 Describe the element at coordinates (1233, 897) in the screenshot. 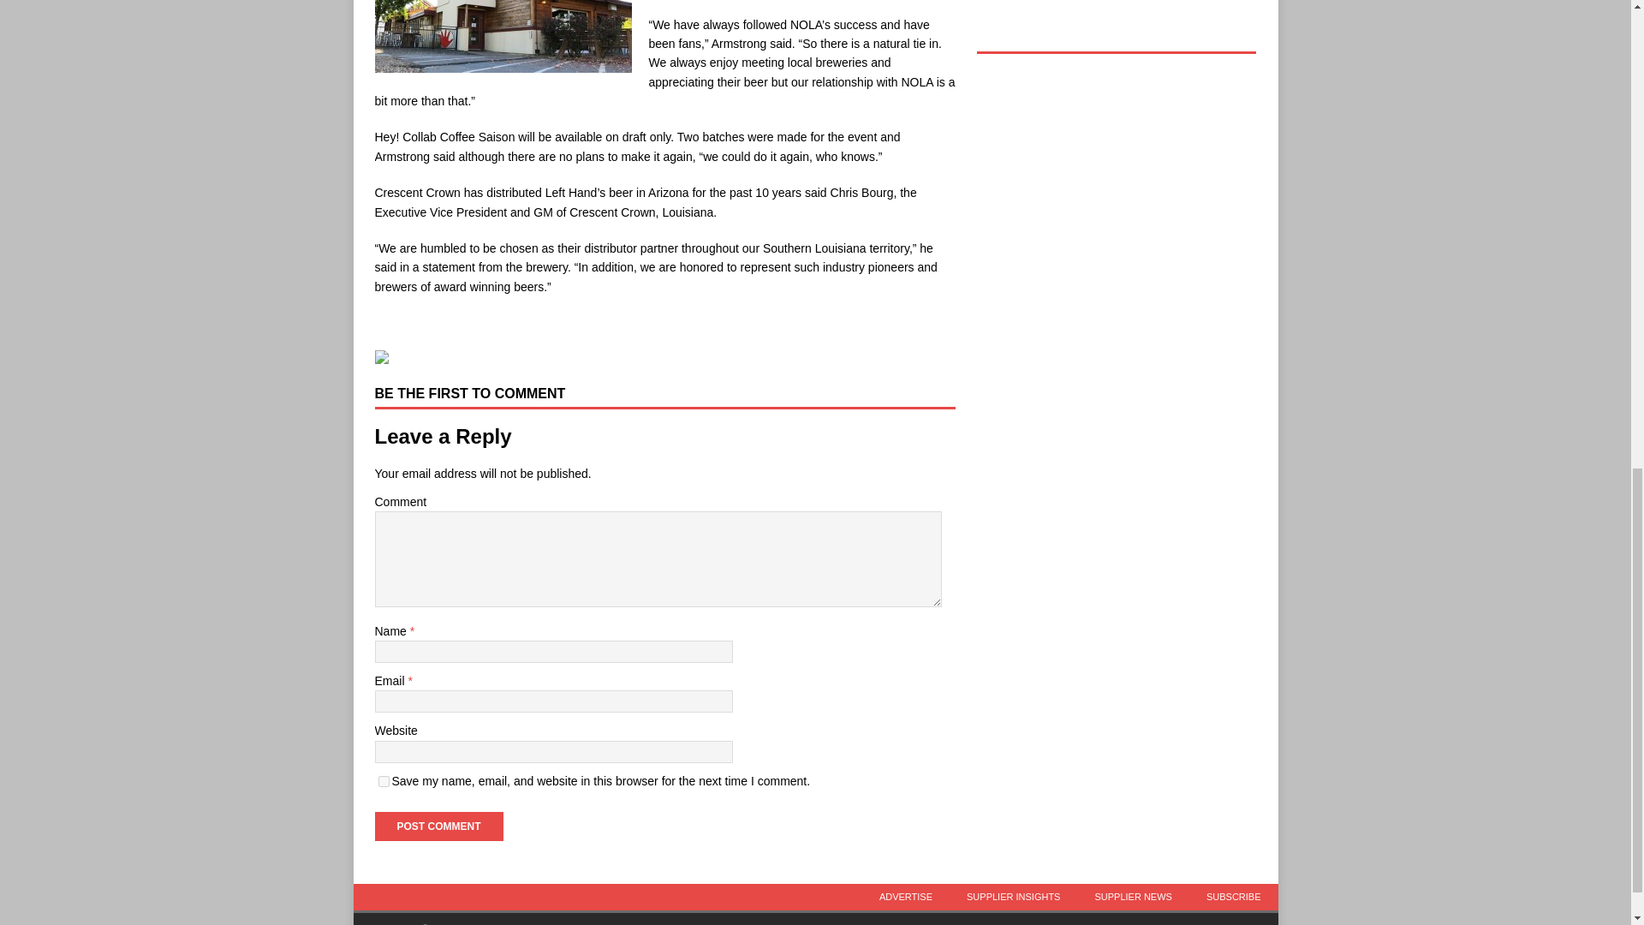

I see `SUBSCRIBE` at that location.